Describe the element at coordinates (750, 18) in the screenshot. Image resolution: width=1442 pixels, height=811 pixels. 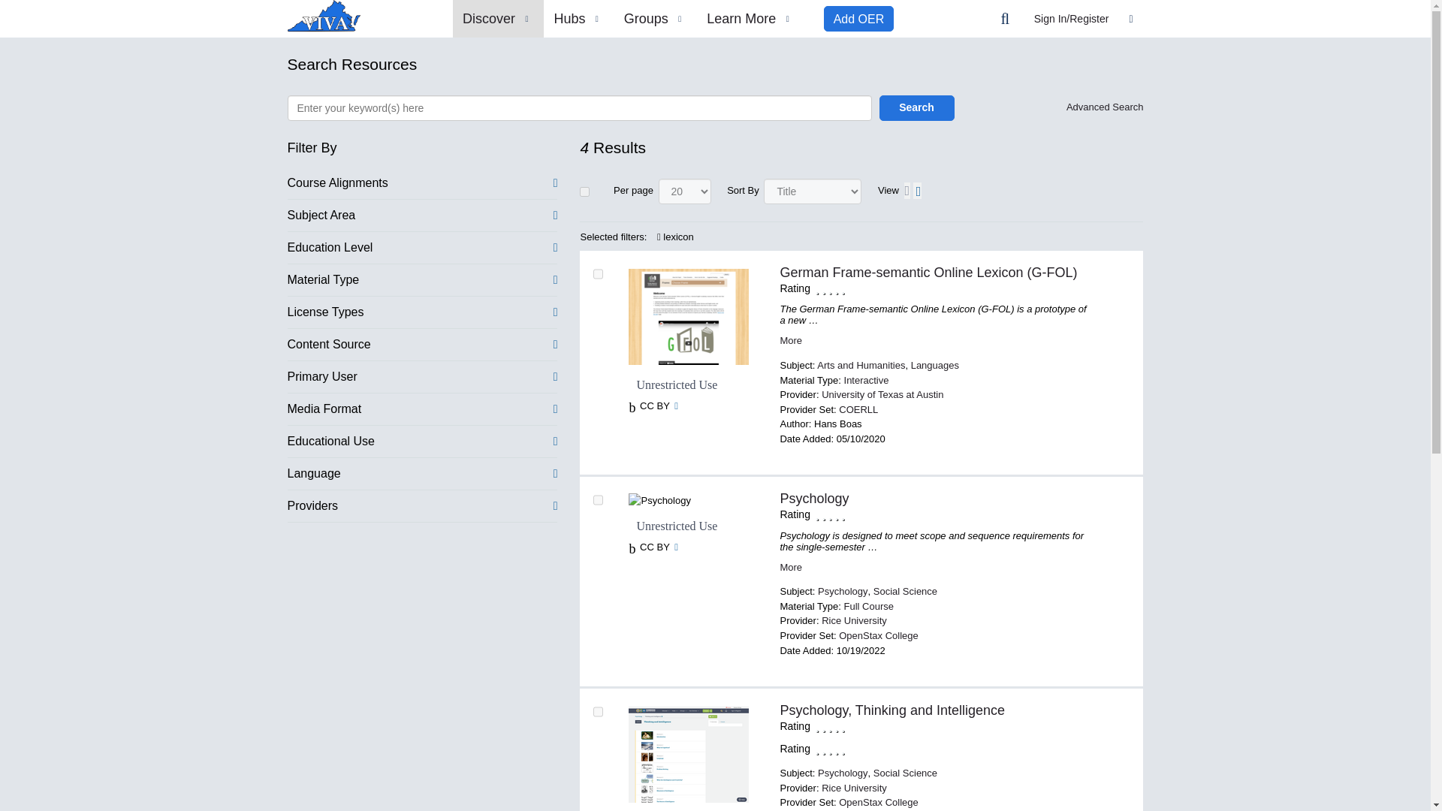
I see `Learn More` at that location.